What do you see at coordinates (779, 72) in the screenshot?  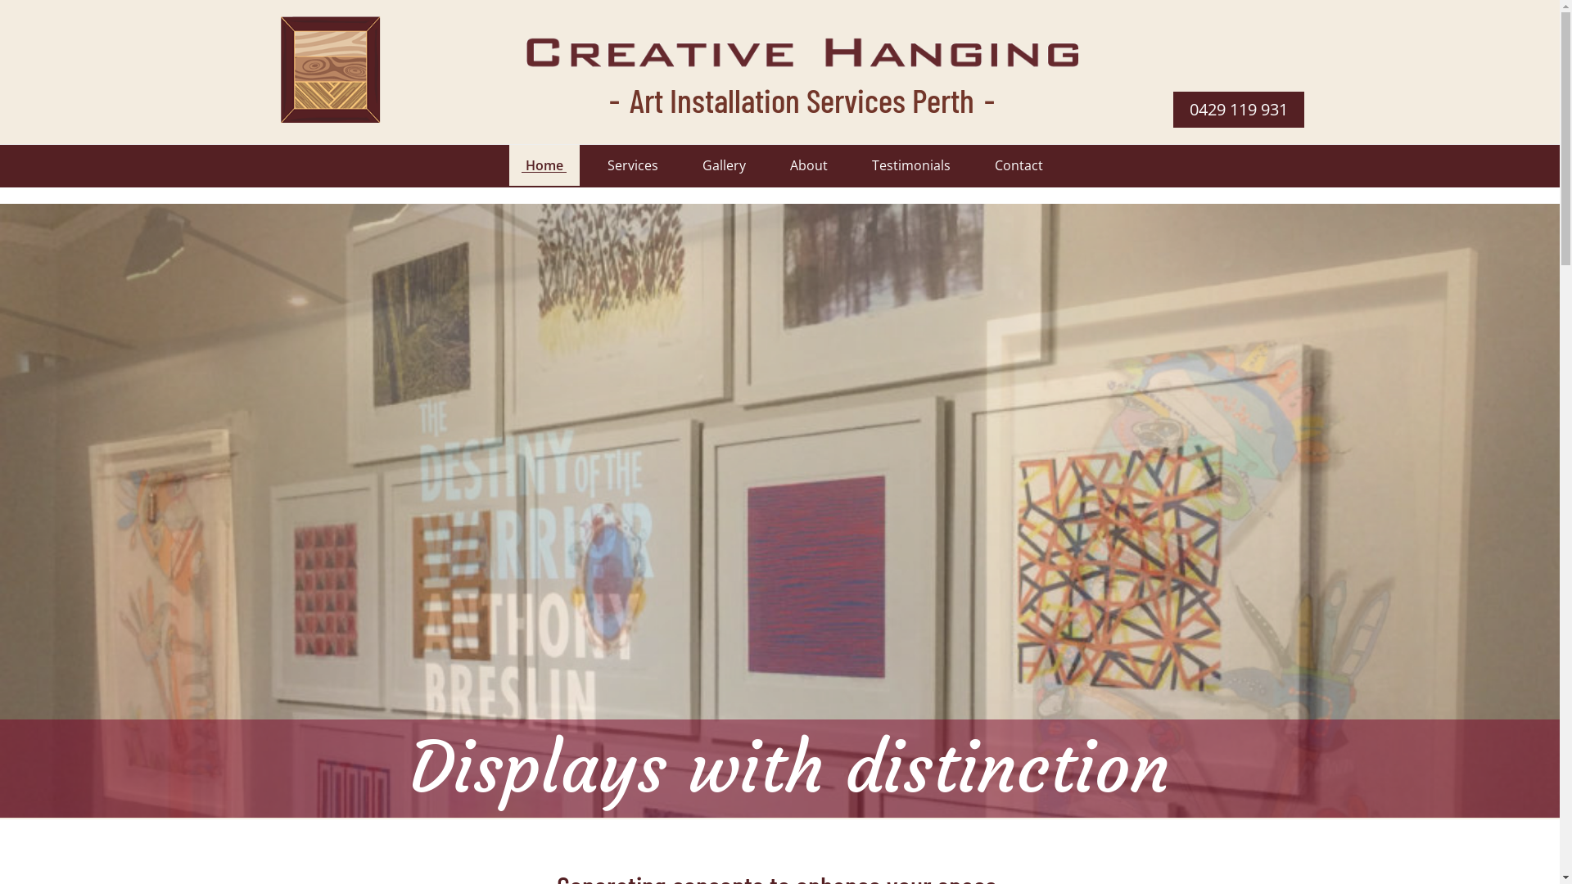 I see `Art Installation Services Perth` at bounding box center [779, 72].